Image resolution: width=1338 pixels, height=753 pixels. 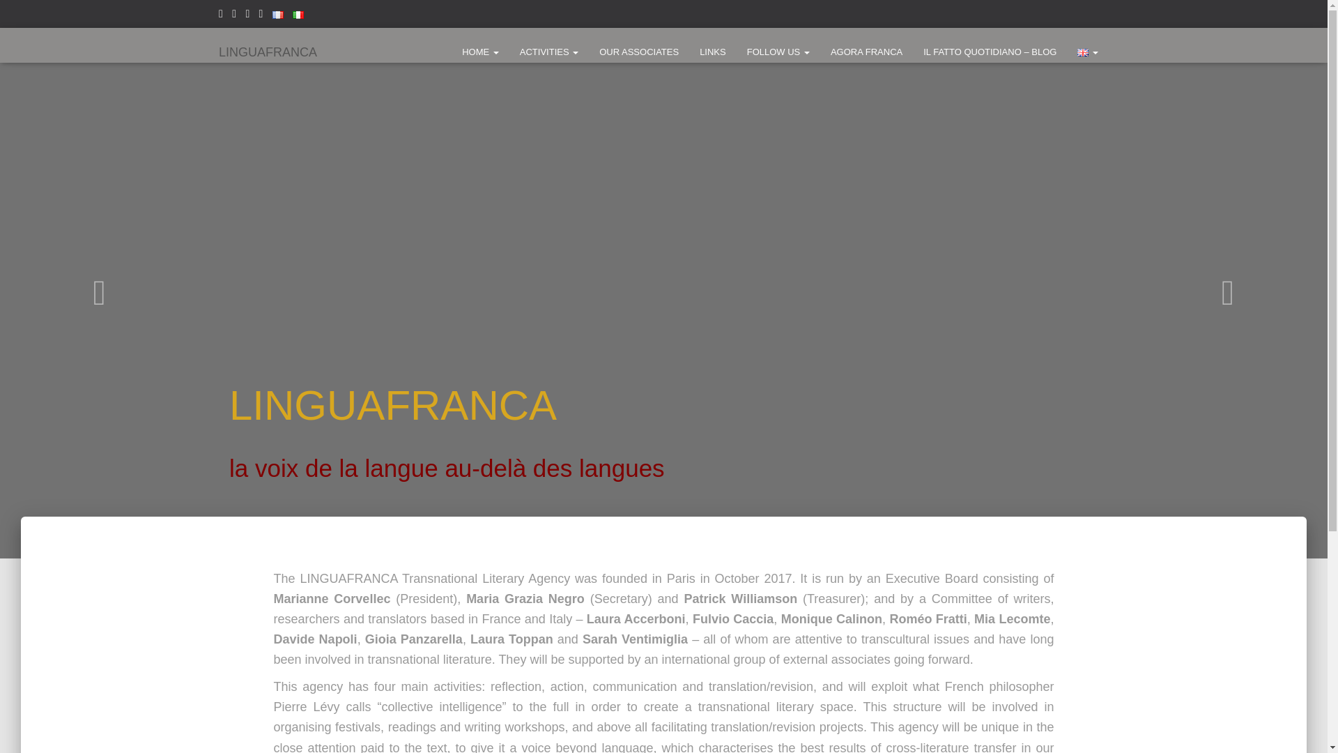 I want to click on LINGUAFRANCA, so click(x=268, y=52).